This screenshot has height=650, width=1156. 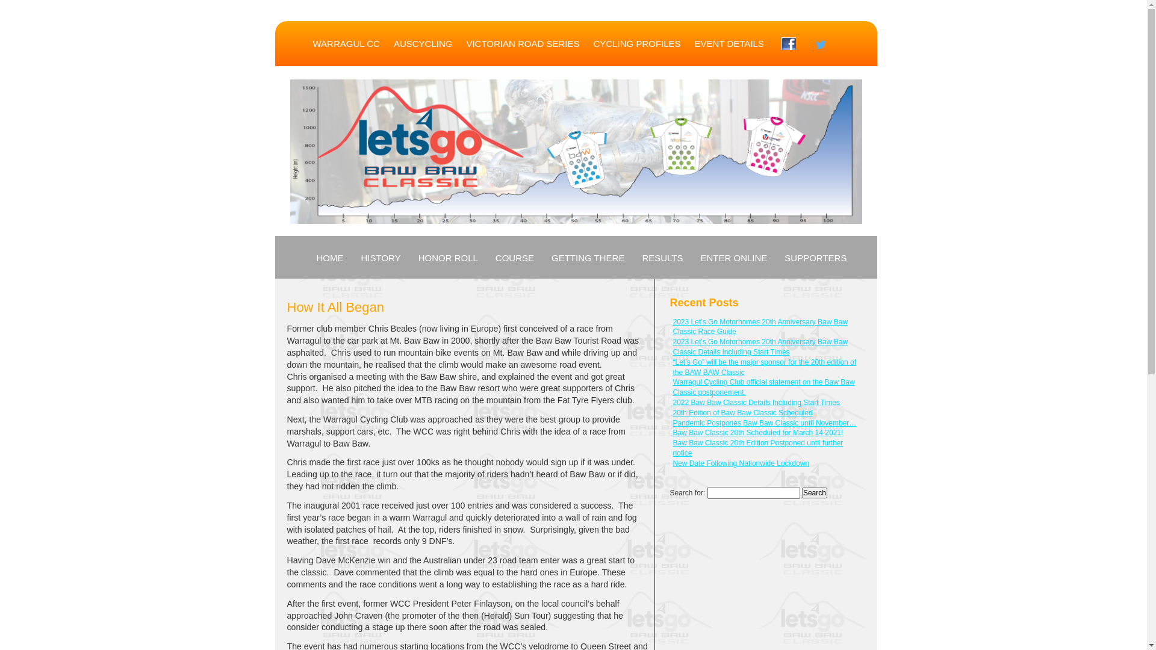 I want to click on Search, so click(x=815, y=493).